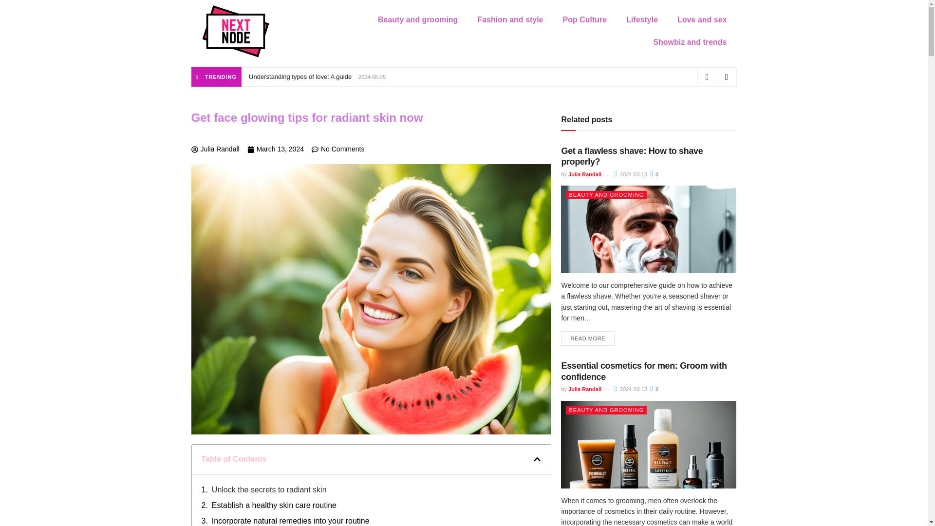  I want to click on Showbiz and trends, so click(690, 42).